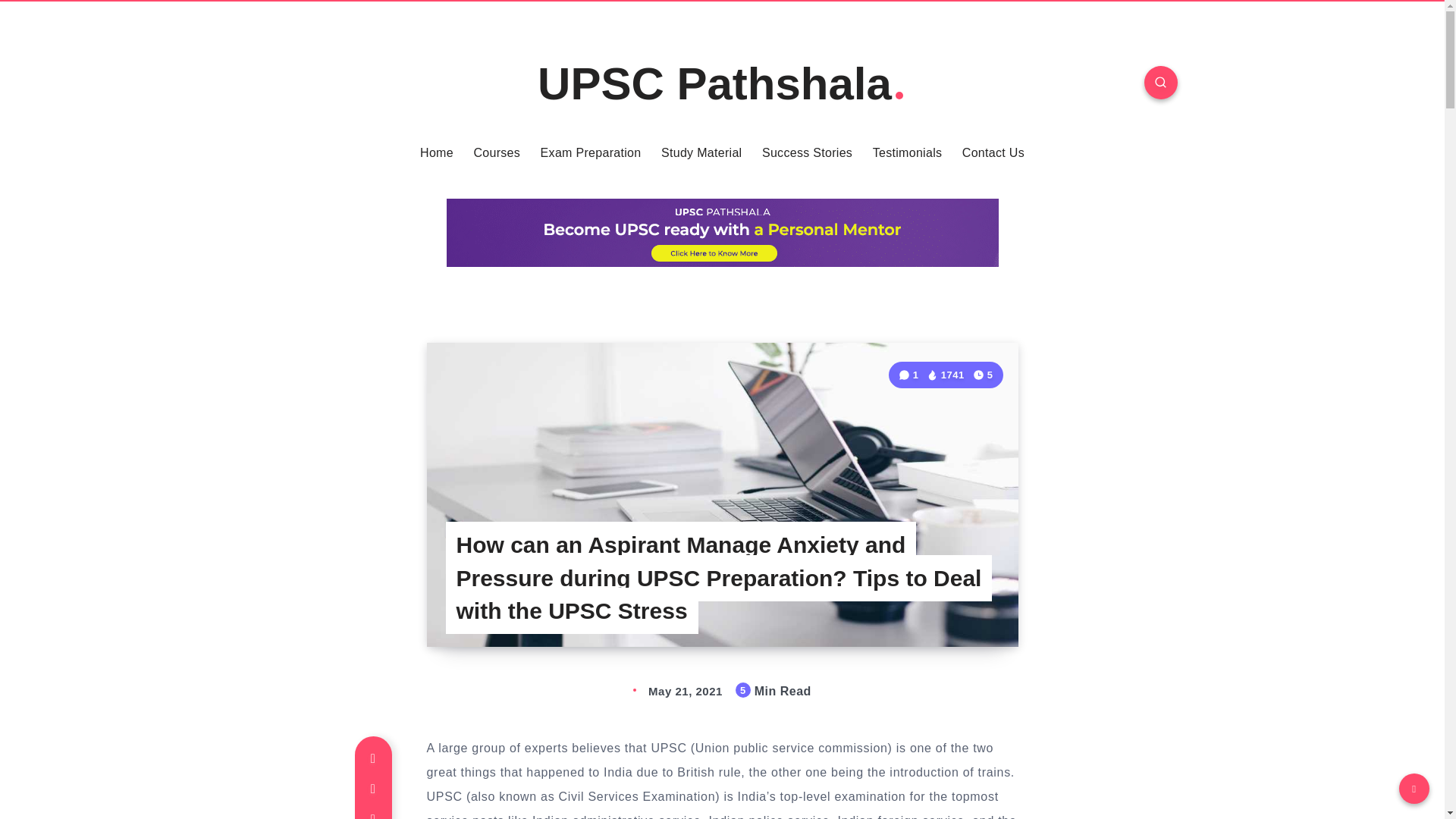 Image resolution: width=1456 pixels, height=819 pixels. I want to click on 1, so click(910, 375).